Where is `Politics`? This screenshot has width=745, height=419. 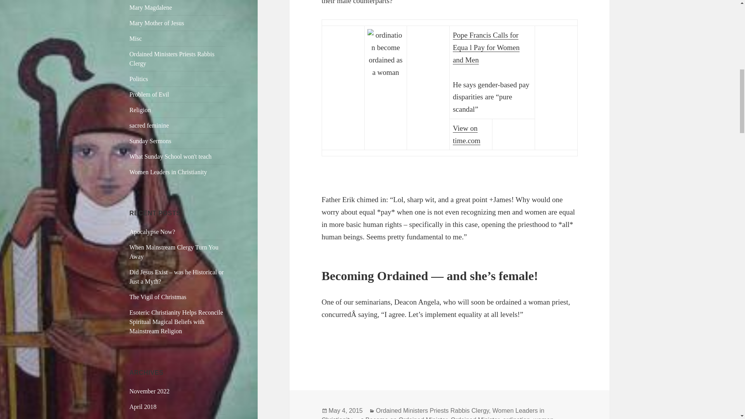
Politics is located at coordinates (139, 79).